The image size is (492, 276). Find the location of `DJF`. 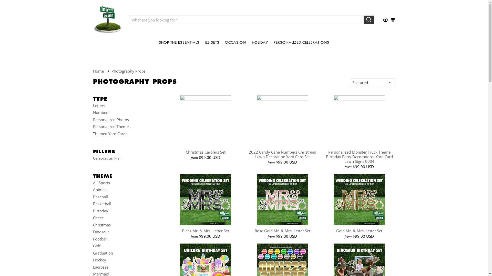

DJF is located at coordinates (384, 57).